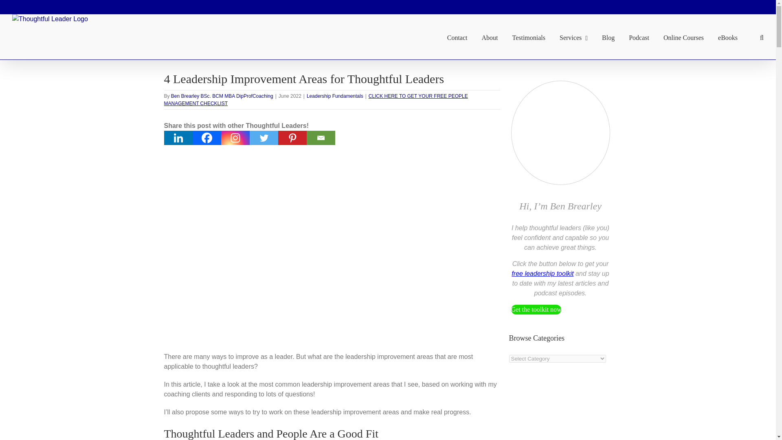  Describe the element at coordinates (235, 138) in the screenshot. I see `Instagram` at that location.